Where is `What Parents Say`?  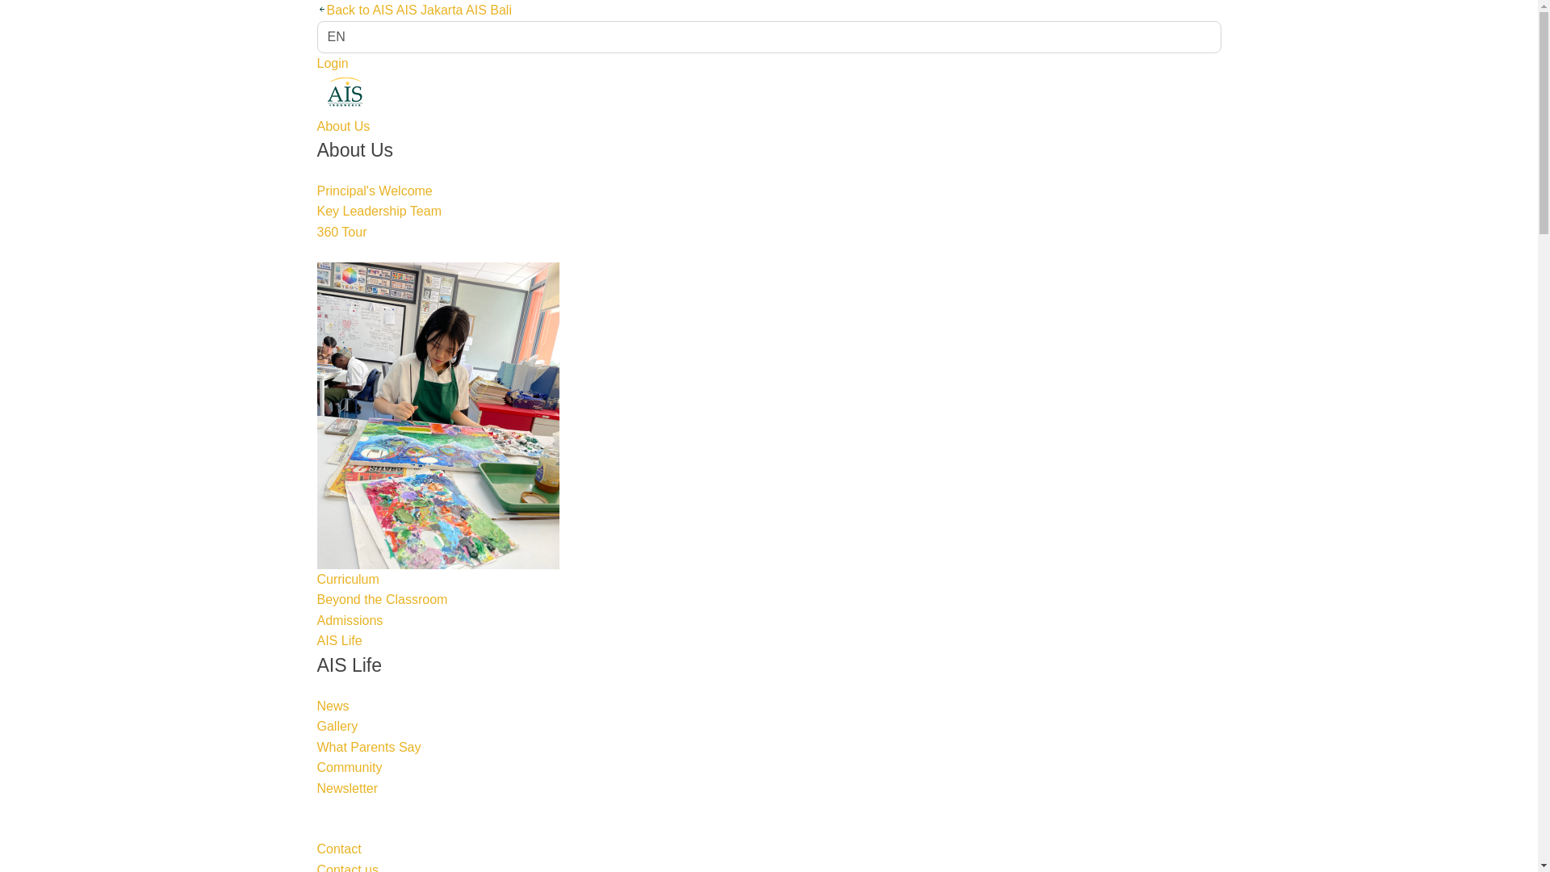 What Parents Say is located at coordinates (368, 747).